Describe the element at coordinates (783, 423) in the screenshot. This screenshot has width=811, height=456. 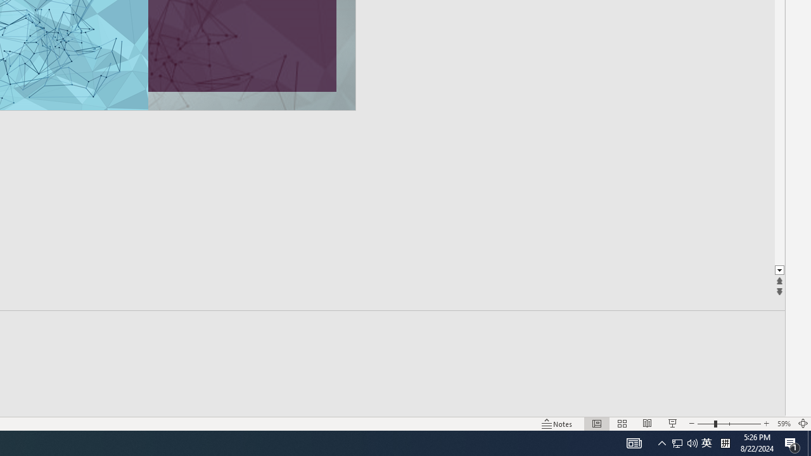
I see `Zoom 59%` at that location.